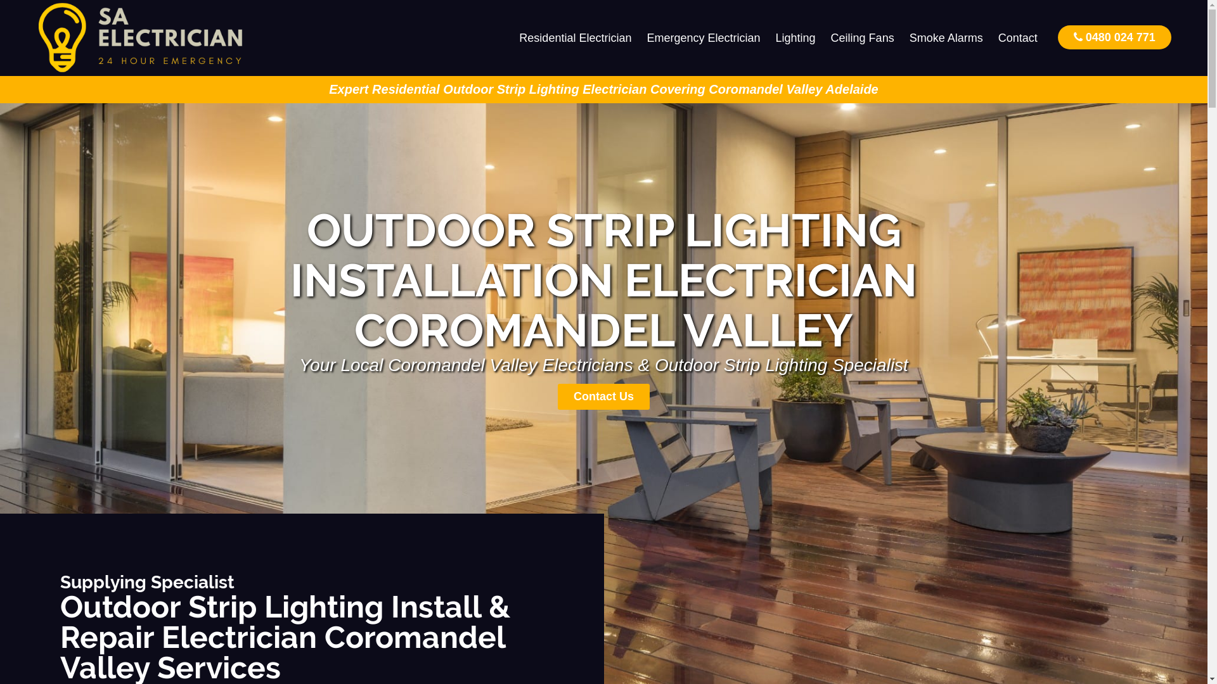 The width and height of the screenshot is (1217, 684). Describe the element at coordinates (1114, 37) in the screenshot. I see `0480 024 771` at that location.